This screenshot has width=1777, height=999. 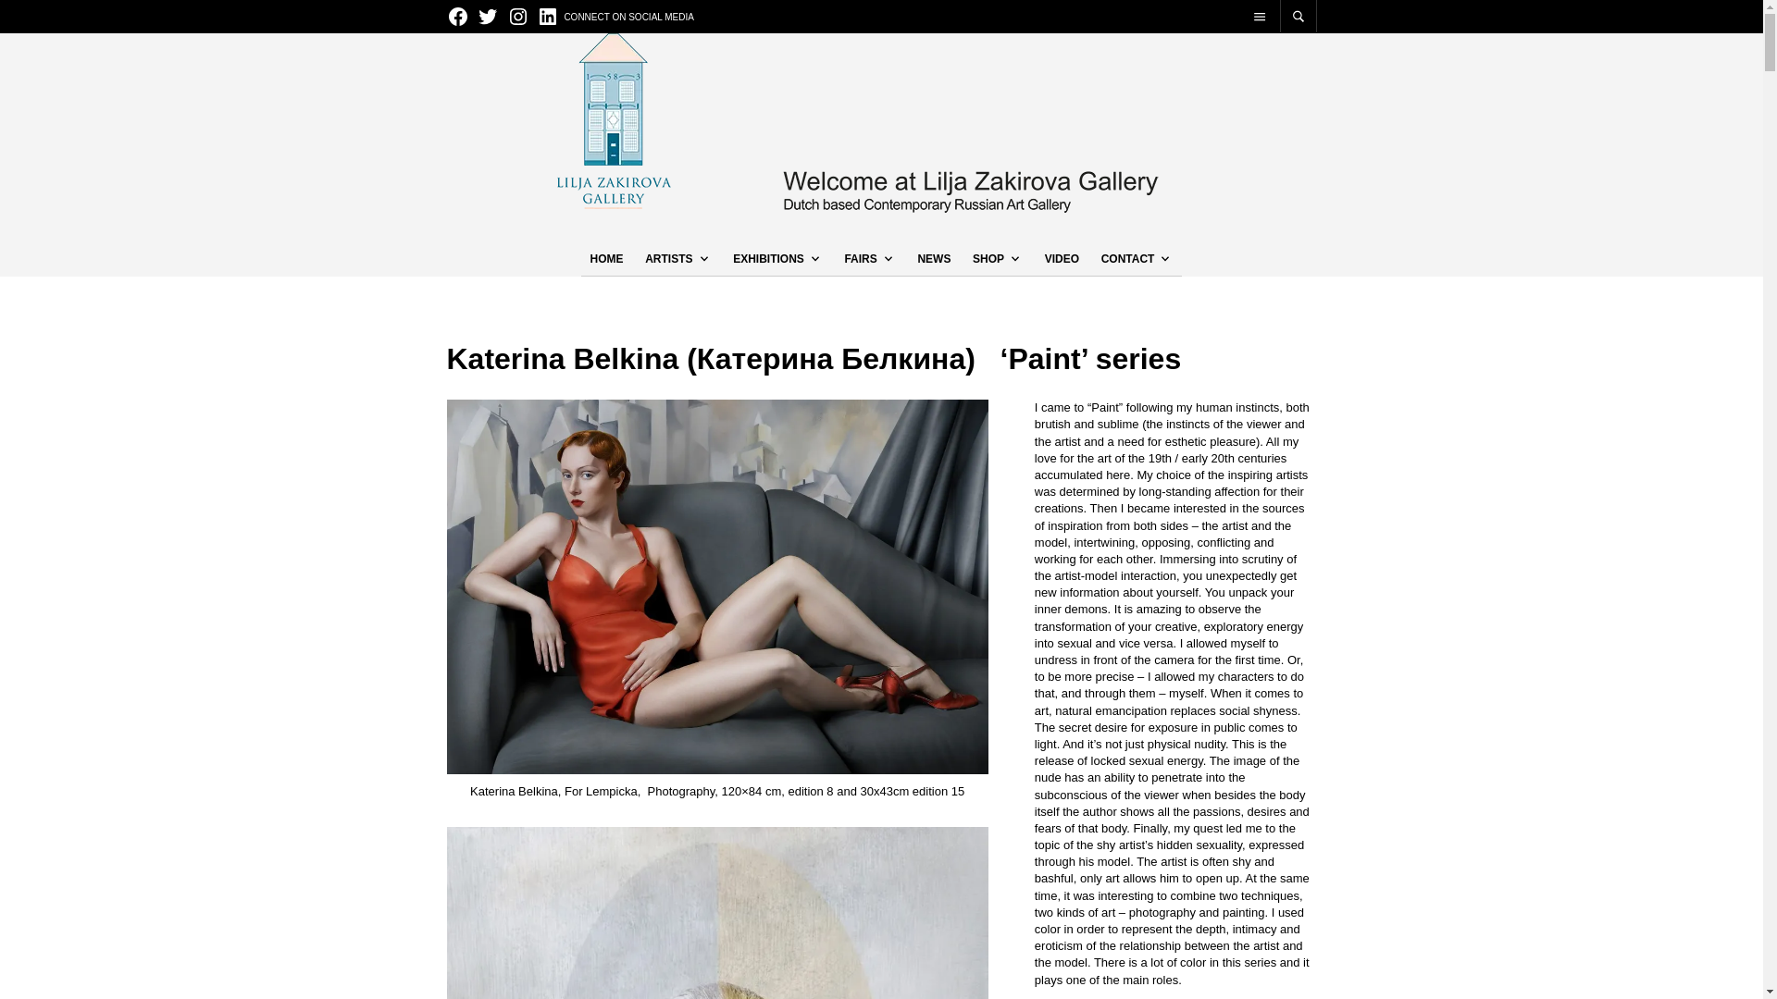 What do you see at coordinates (548, 17) in the screenshot?
I see `LinkedIn` at bounding box center [548, 17].